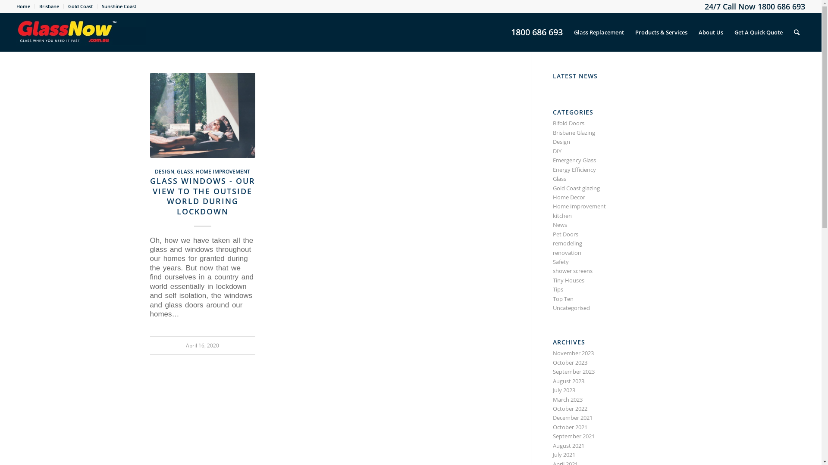 This screenshot has height=465, width=828. I want to click on Get A Quick Quote, so click(759, 32).